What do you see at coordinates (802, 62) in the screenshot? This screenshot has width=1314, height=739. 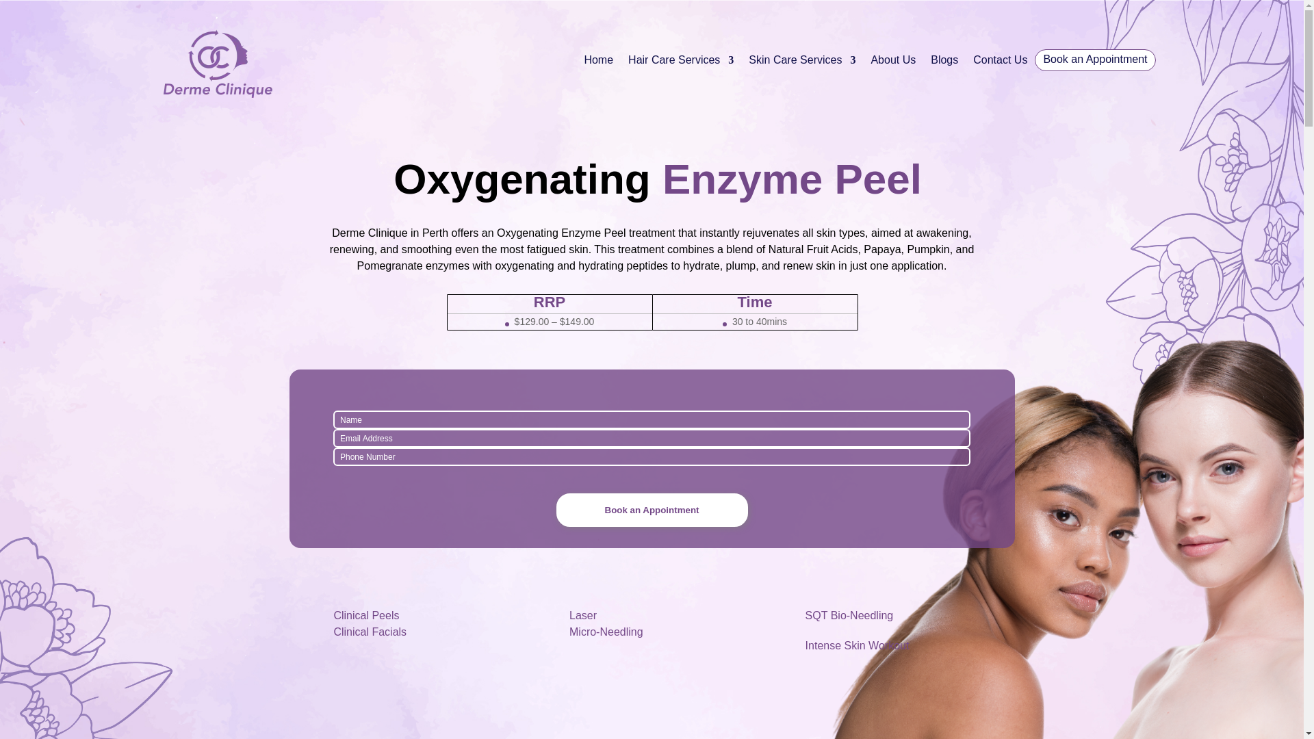 I see `Skin Care Services` at bounding box center [802, 62].